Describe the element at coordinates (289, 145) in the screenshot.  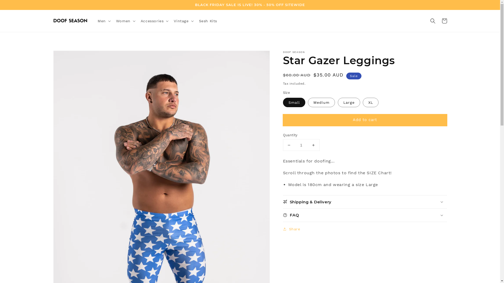
I see `Decrease quantity for Star Gazer Leggings` at that location.